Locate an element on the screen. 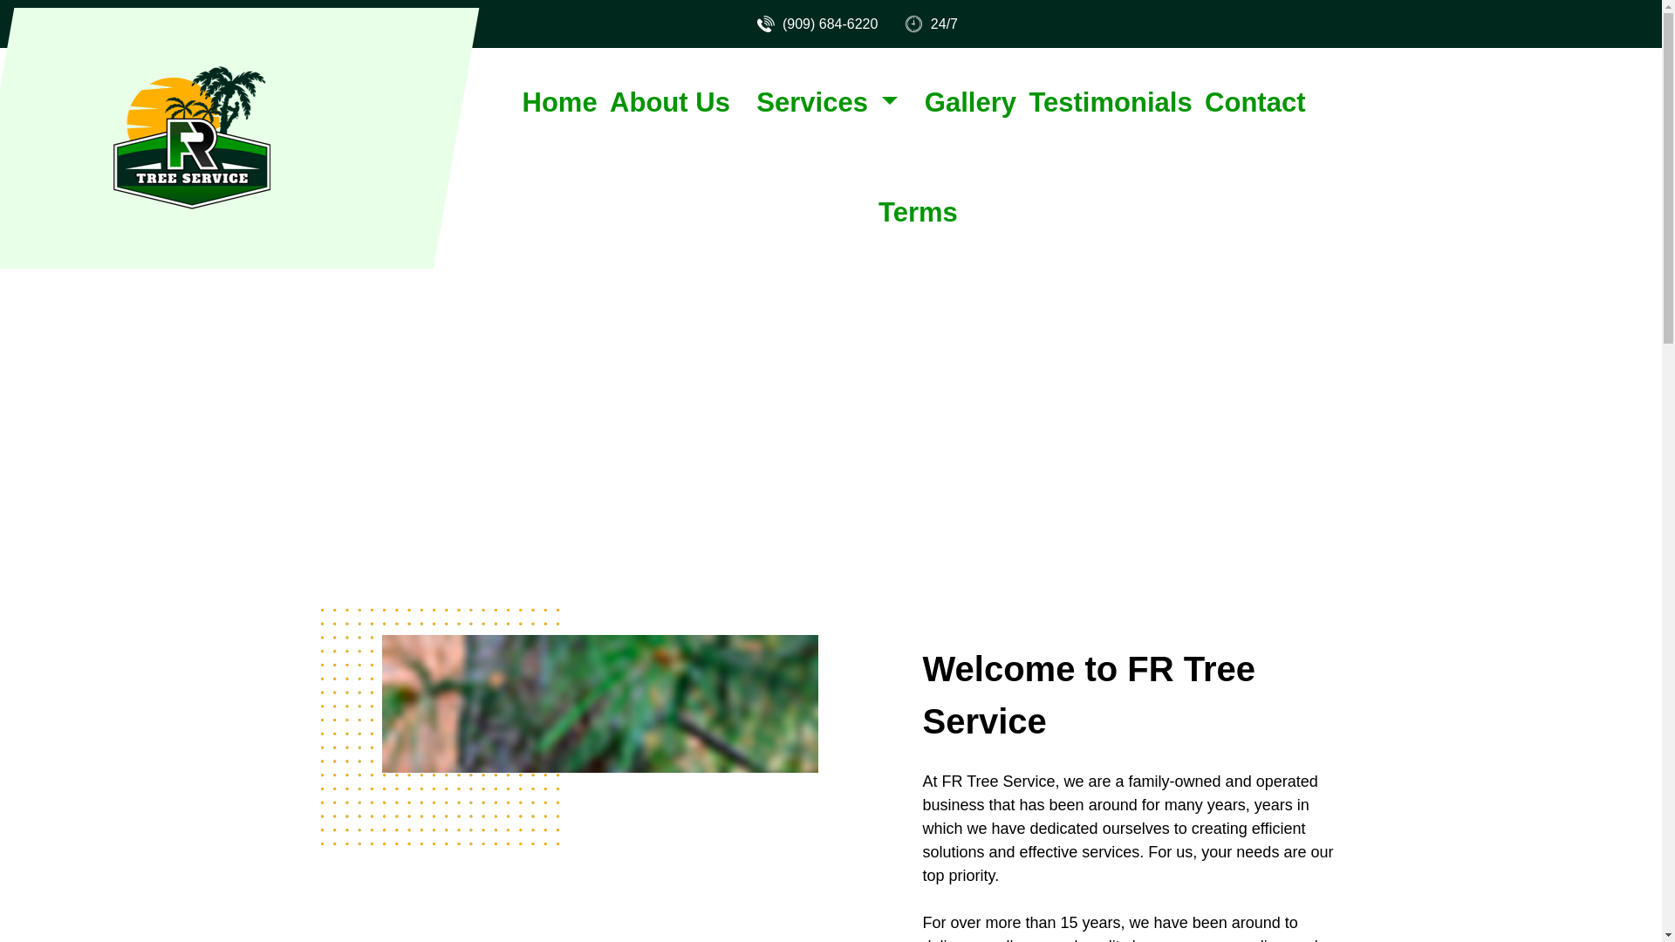 This screenshot has width=1675, height=942. Testimonials is located at coordinates (1110, 103).